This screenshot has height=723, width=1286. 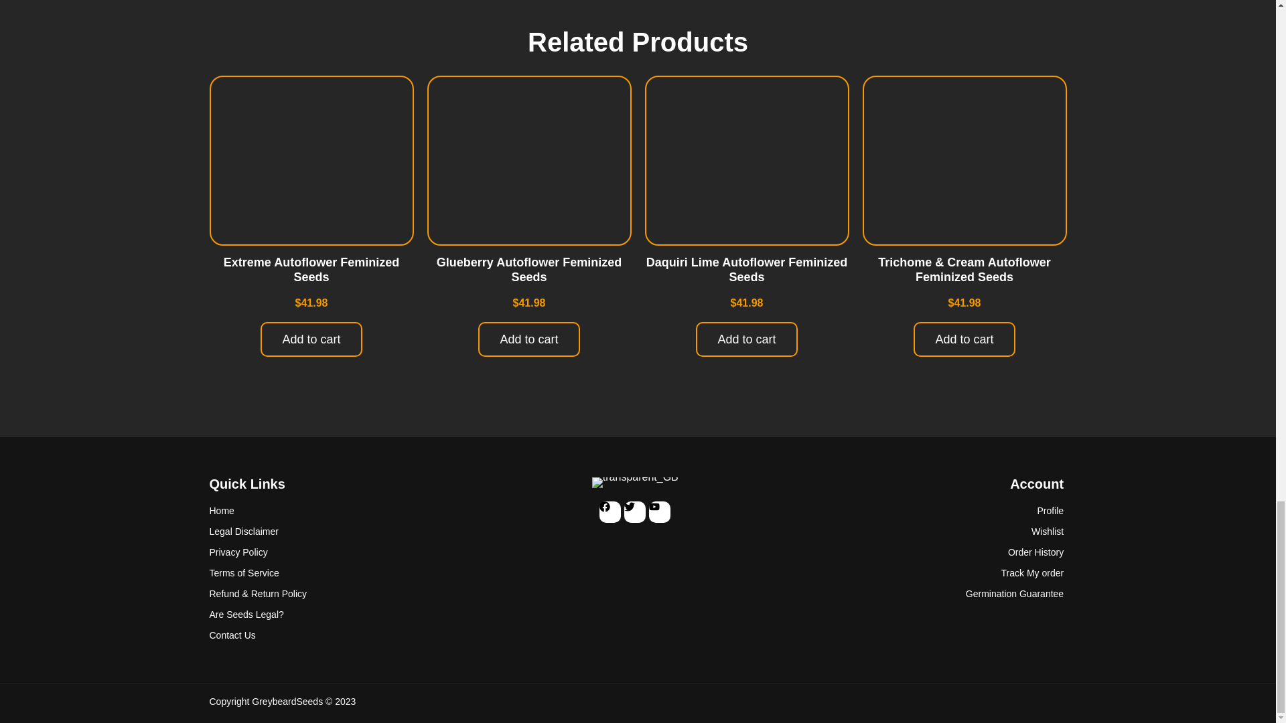 I want to click on Daquiri Lime Autoflower Feminized Seeds, so click(x=747, y=270).